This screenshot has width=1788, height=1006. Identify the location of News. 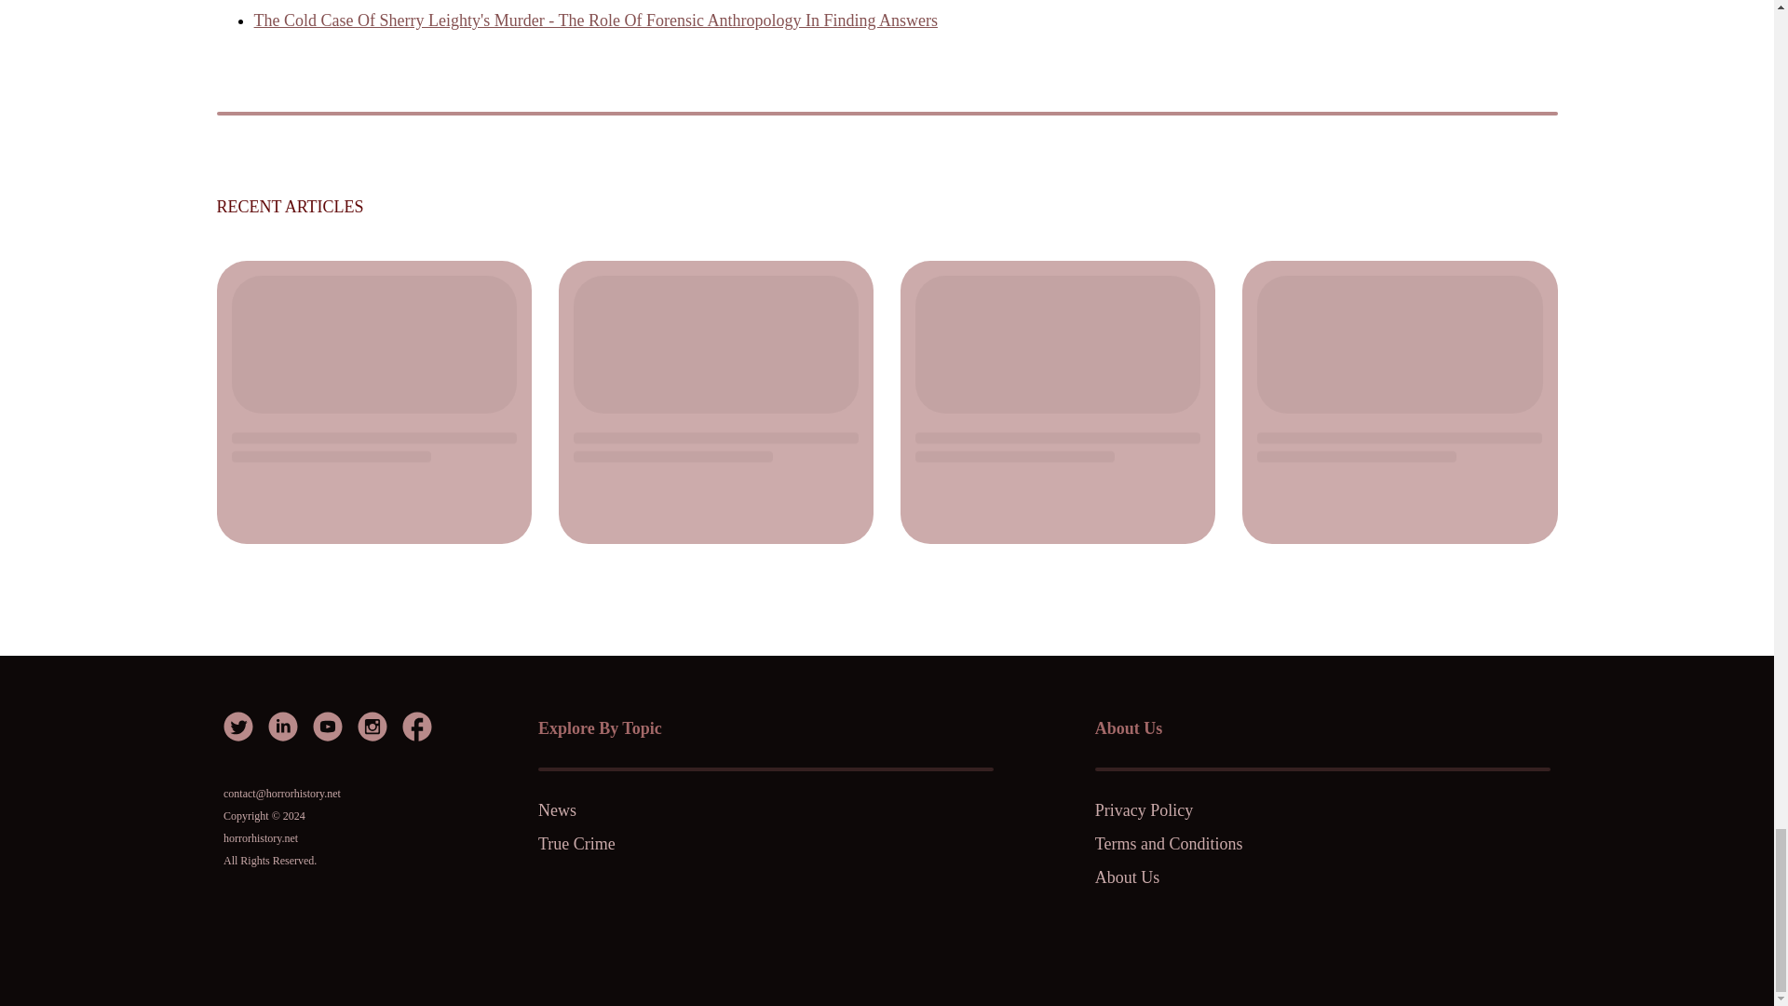
(694, 810).